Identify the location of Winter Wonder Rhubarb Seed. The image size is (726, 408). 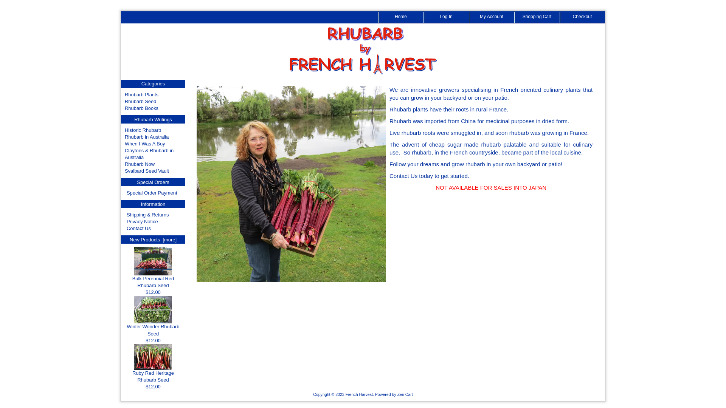
(153, 310).